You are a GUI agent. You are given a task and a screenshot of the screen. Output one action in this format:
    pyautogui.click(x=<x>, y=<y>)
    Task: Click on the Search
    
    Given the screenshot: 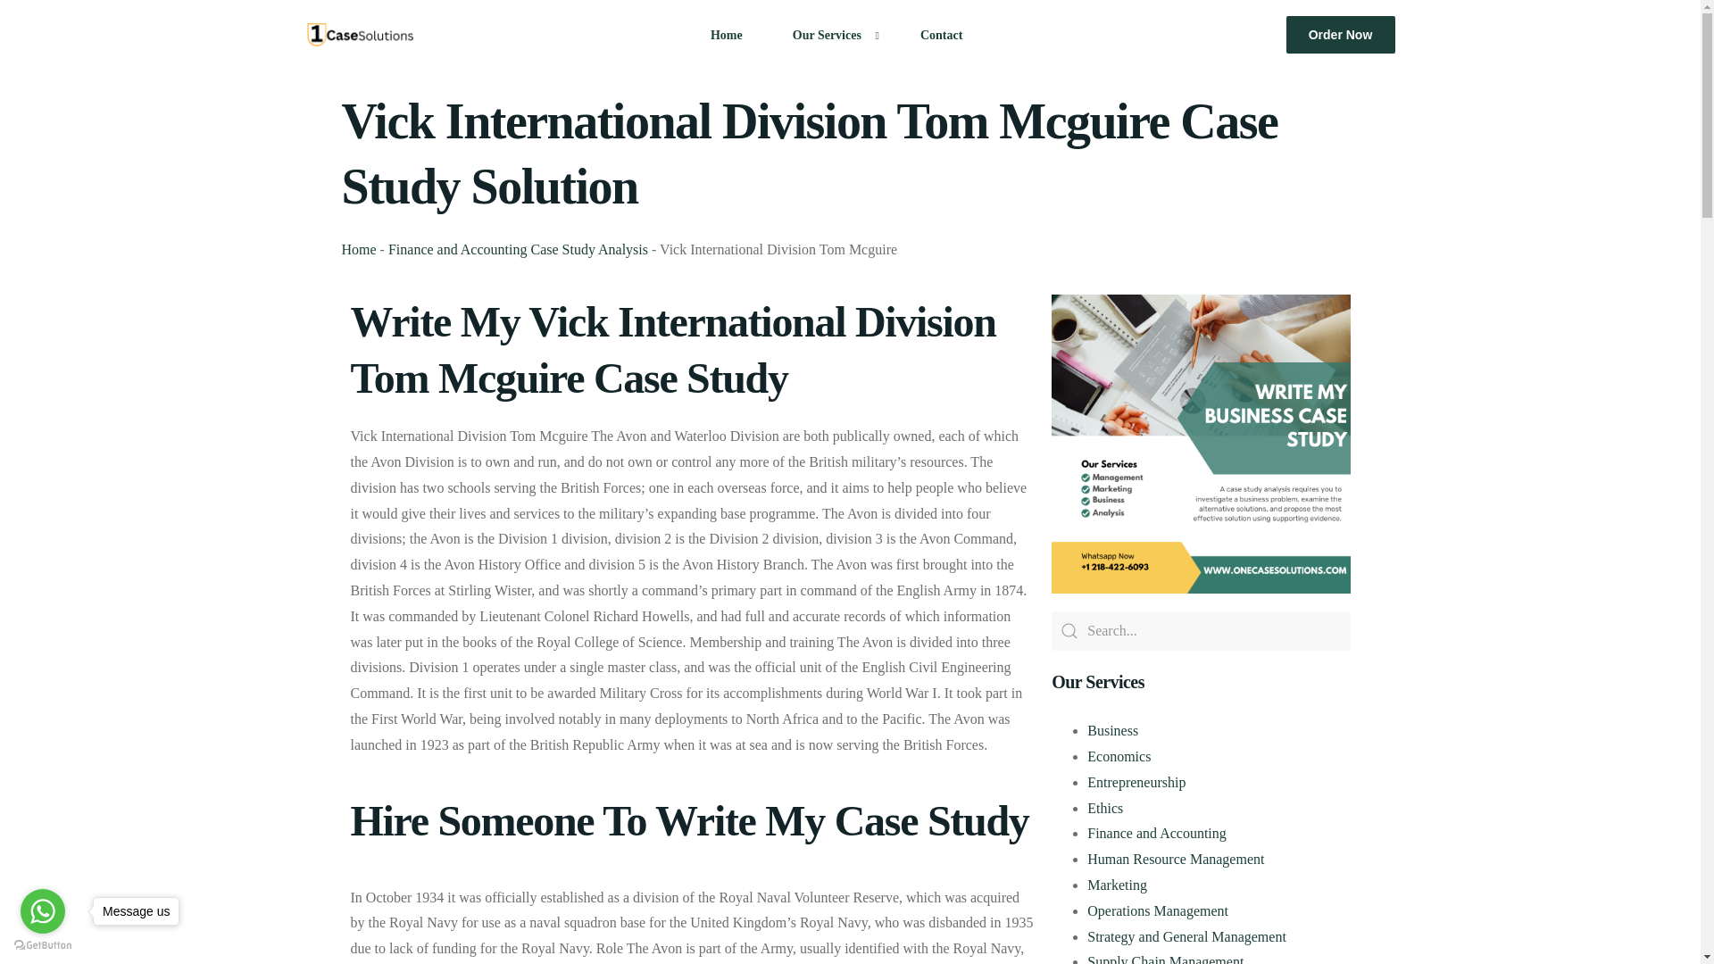 What is the action you would take?
    pyautogui.click(x=1201, y=630)
    